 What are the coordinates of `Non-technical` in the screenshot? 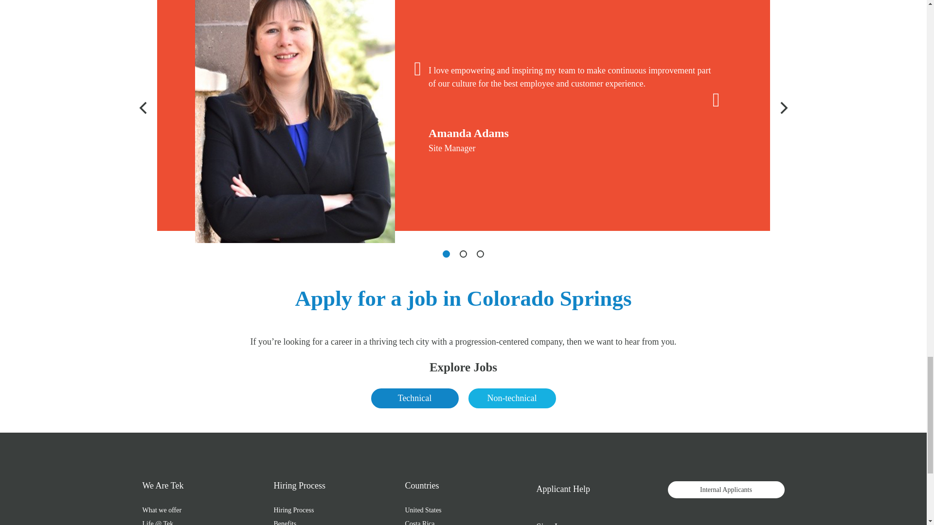 It's located at (512, 399).